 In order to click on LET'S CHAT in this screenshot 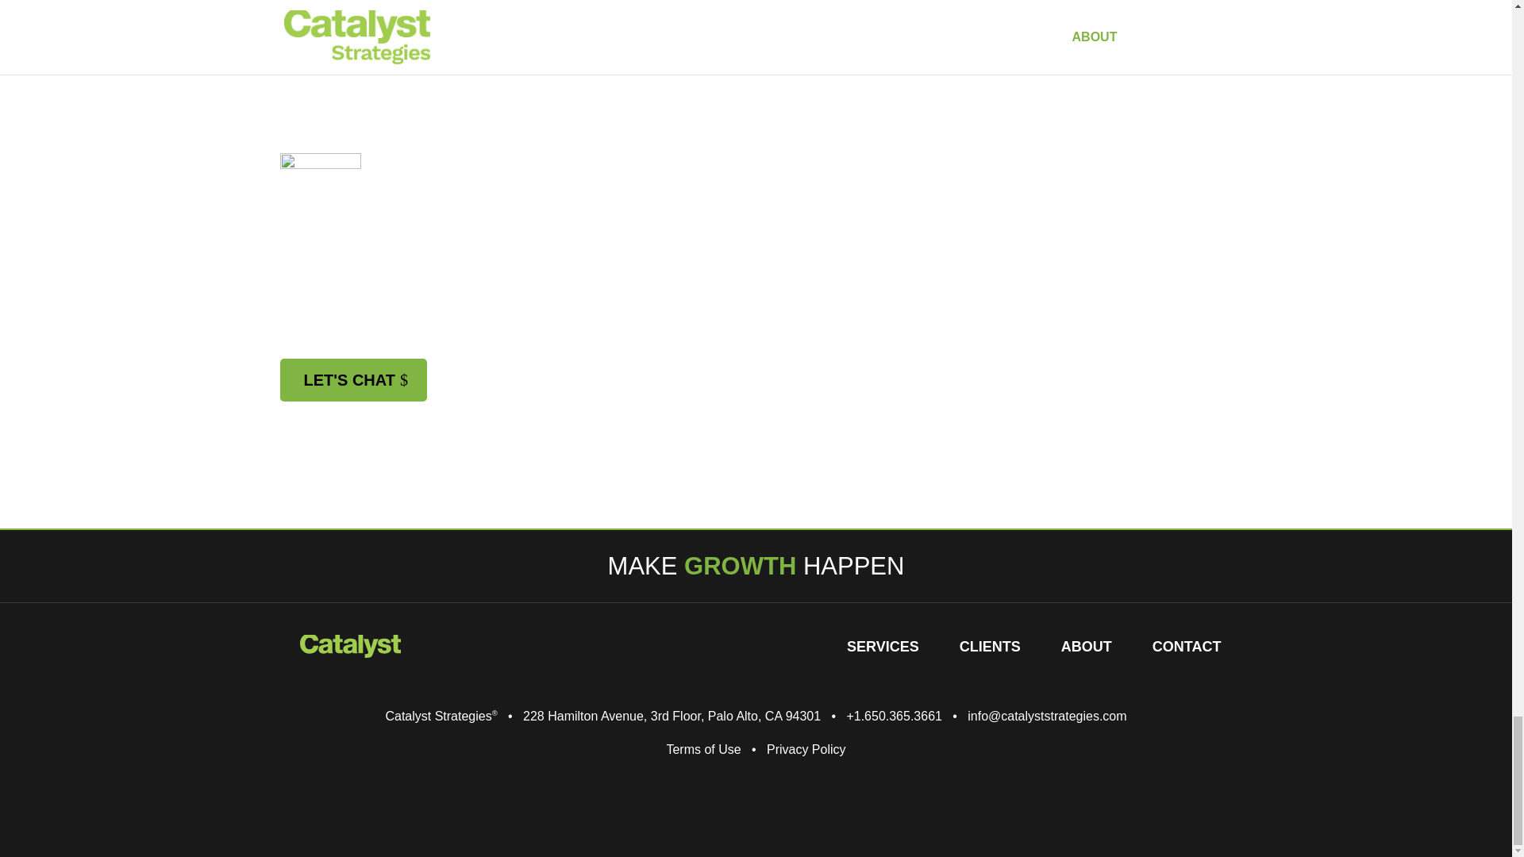, I will do `click(352, 380)`.